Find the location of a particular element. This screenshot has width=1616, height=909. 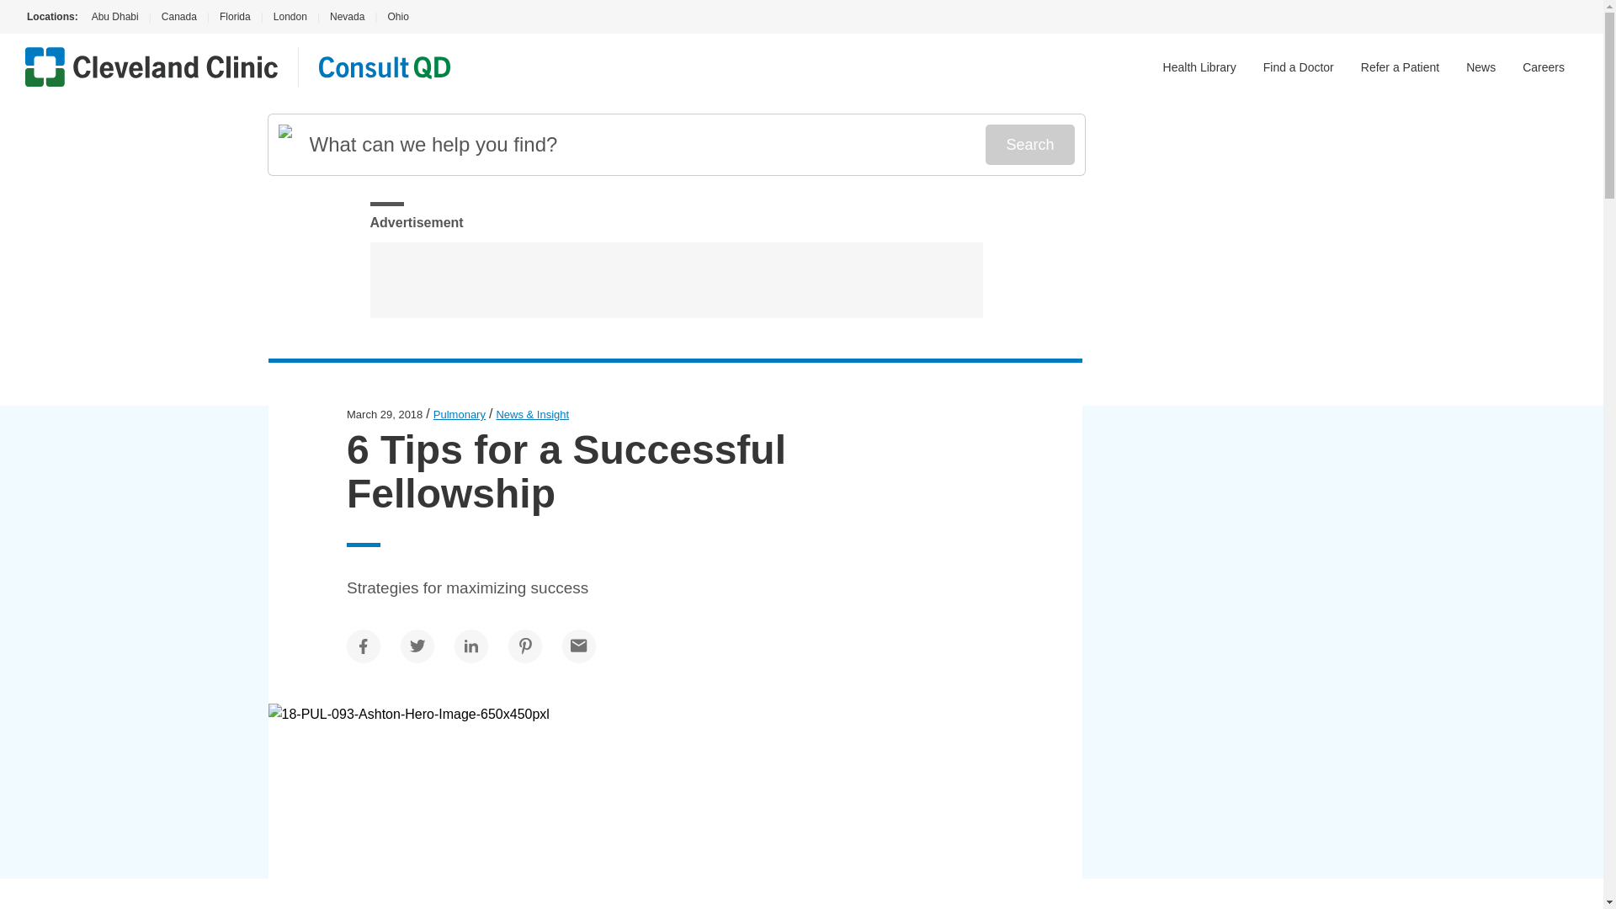

Abu Dhabi is located at coordinates (113, 17).